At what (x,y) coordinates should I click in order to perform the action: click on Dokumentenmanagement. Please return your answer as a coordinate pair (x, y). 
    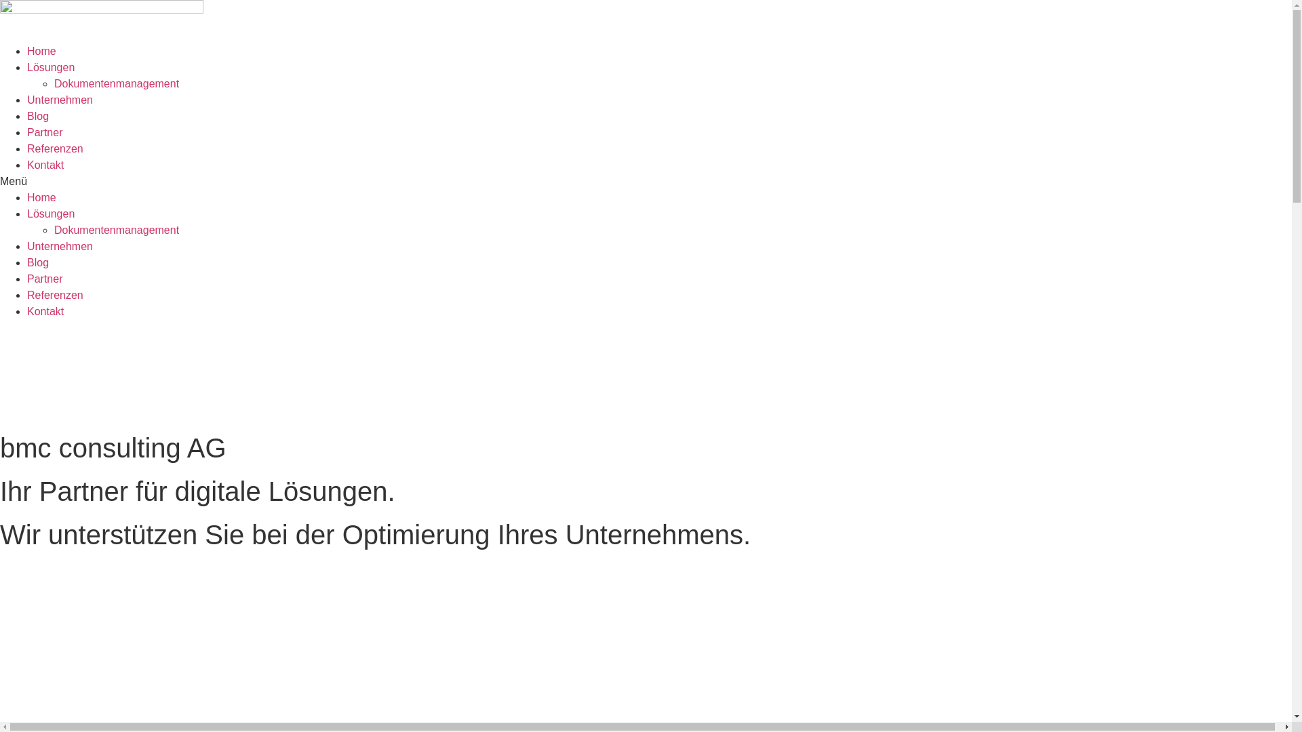
    Looking at the image, I should click on (117, 230).